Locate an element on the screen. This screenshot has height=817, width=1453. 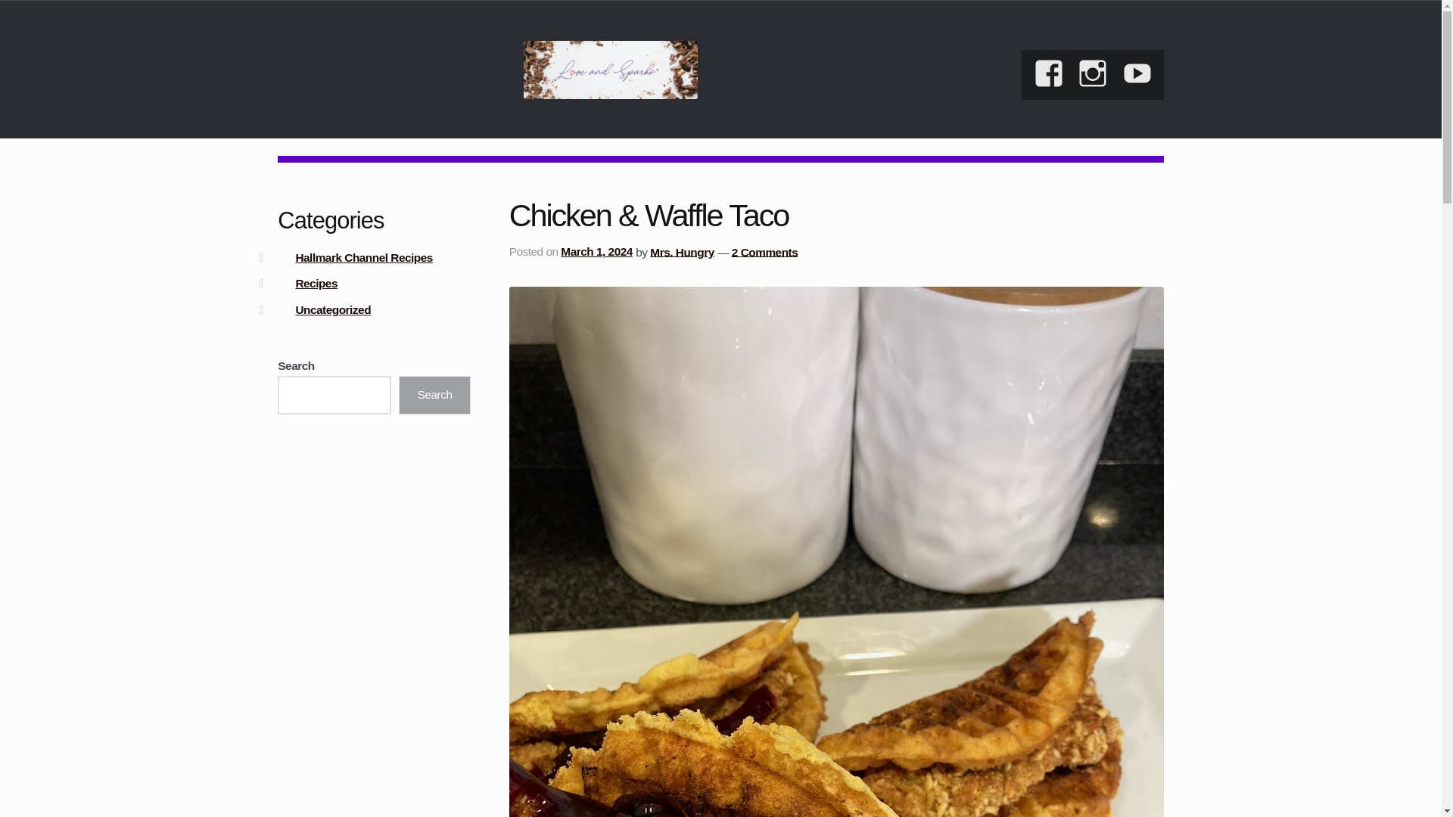
Search is located at coordinates (434, 395).